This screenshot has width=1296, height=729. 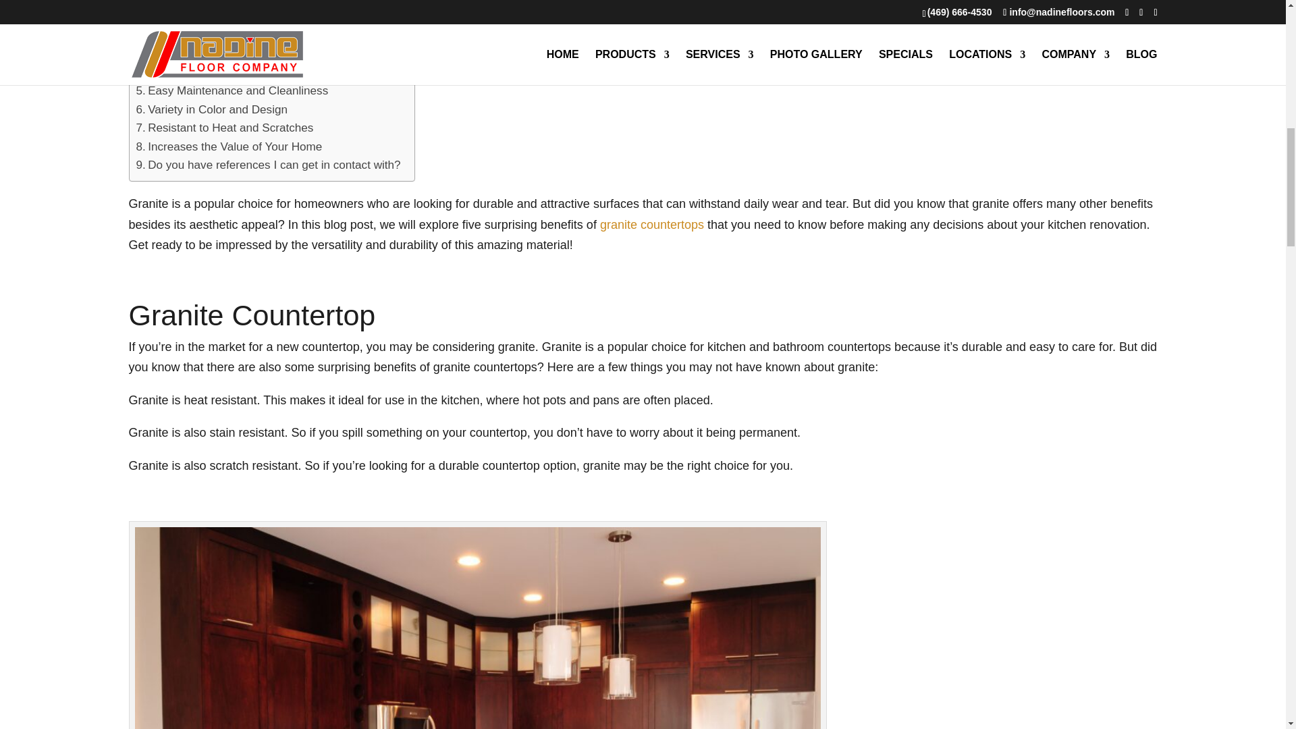 What do you see at coordinates (230, 147) in the screenshot?
I see `Increases the Value of Your Home` at bounding box center [230, 147].